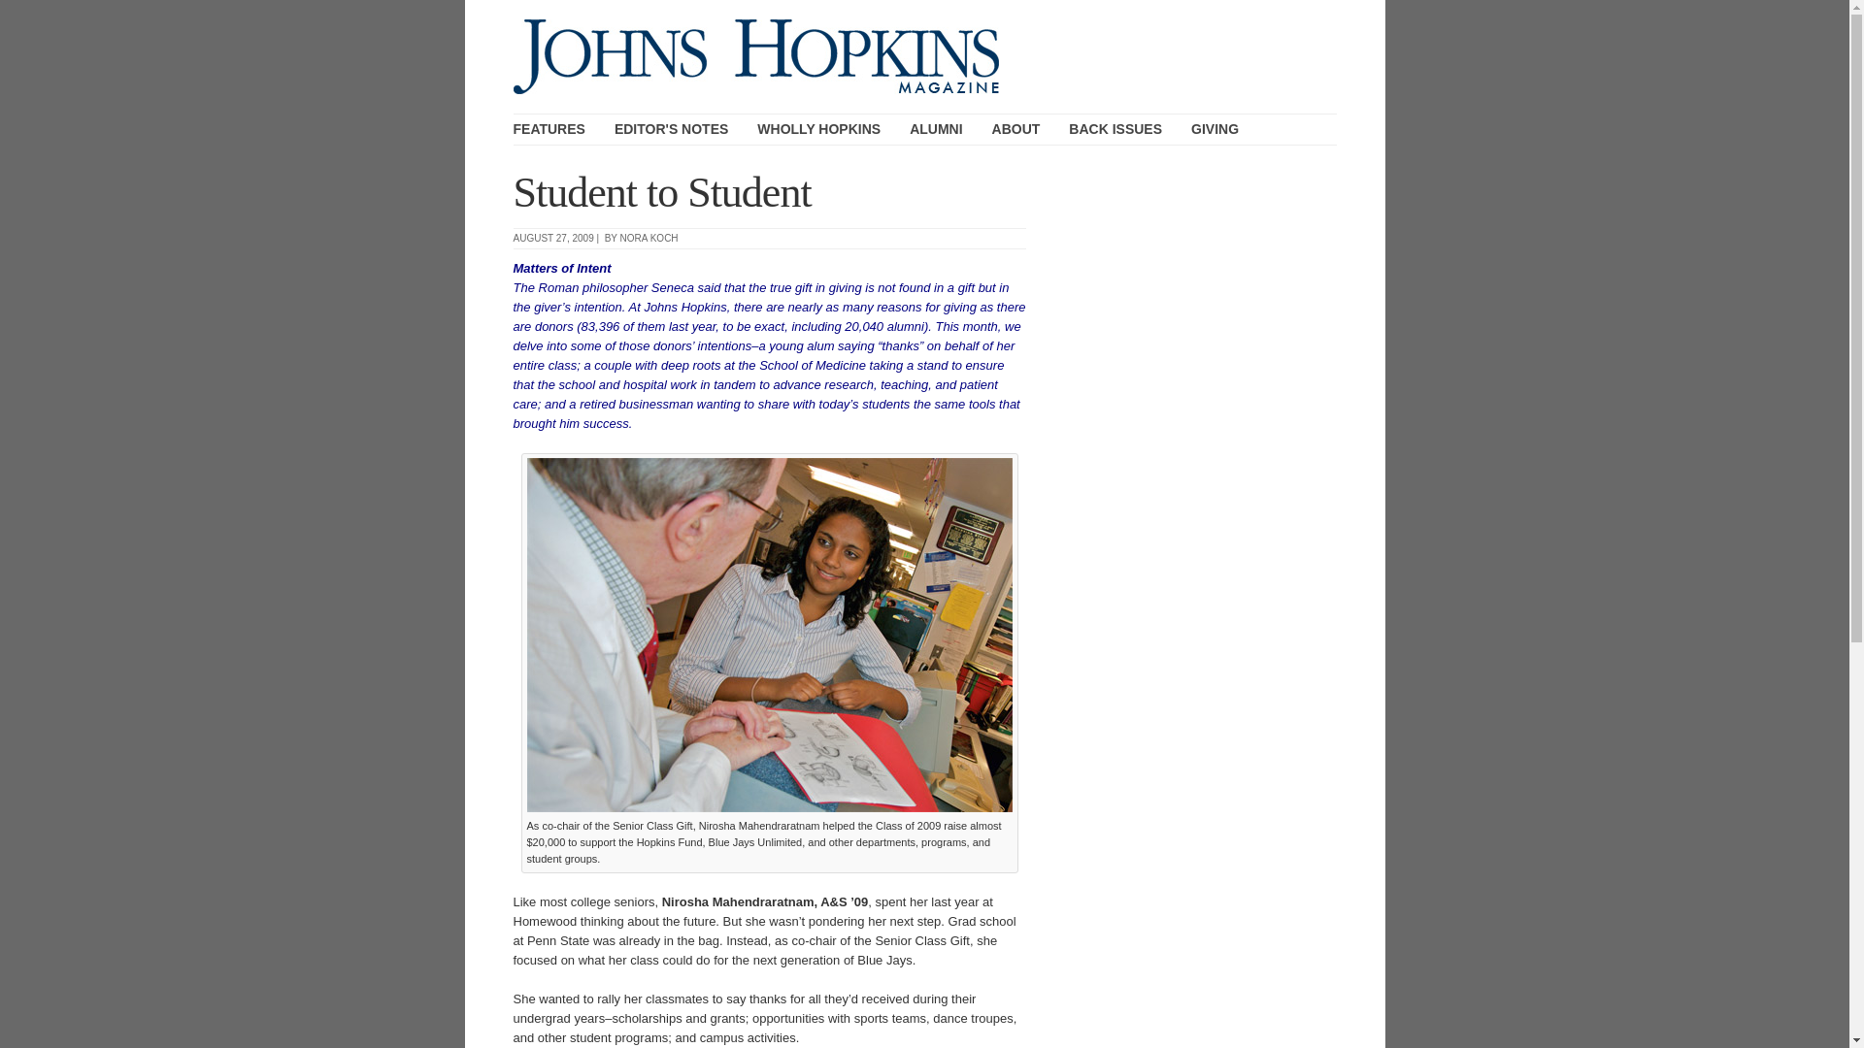  What do you see at coordinates (672, 129) in the screenshot?
I see `EDITOR'S NOTES` at bounding box center [672, 129].